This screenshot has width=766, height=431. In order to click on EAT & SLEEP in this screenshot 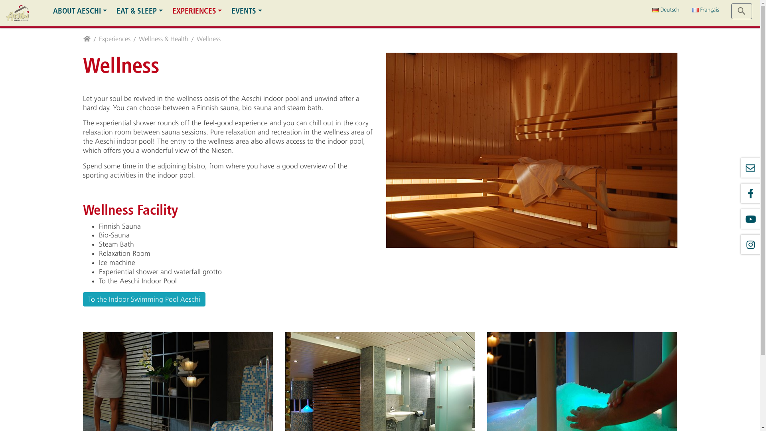, I will do `click(140, 11)`.